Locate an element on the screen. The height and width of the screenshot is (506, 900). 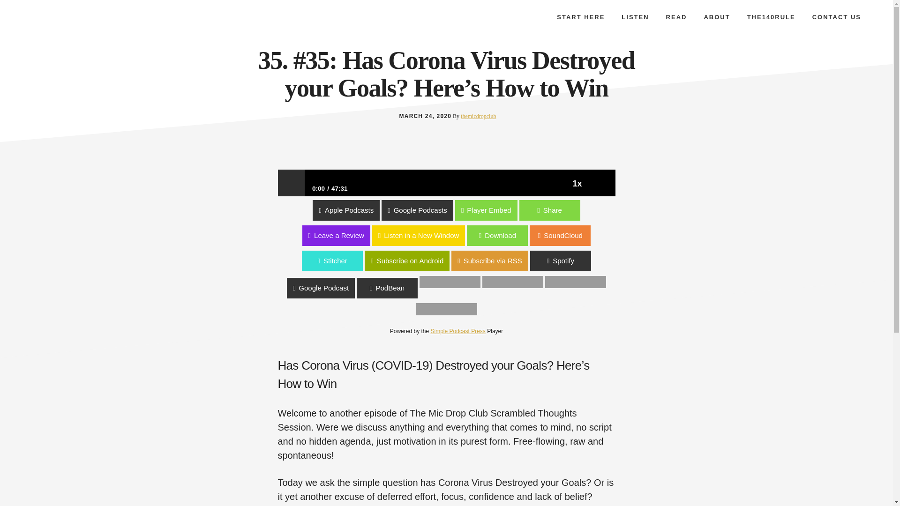
THE140RULE is located at coordinates (771, 17).